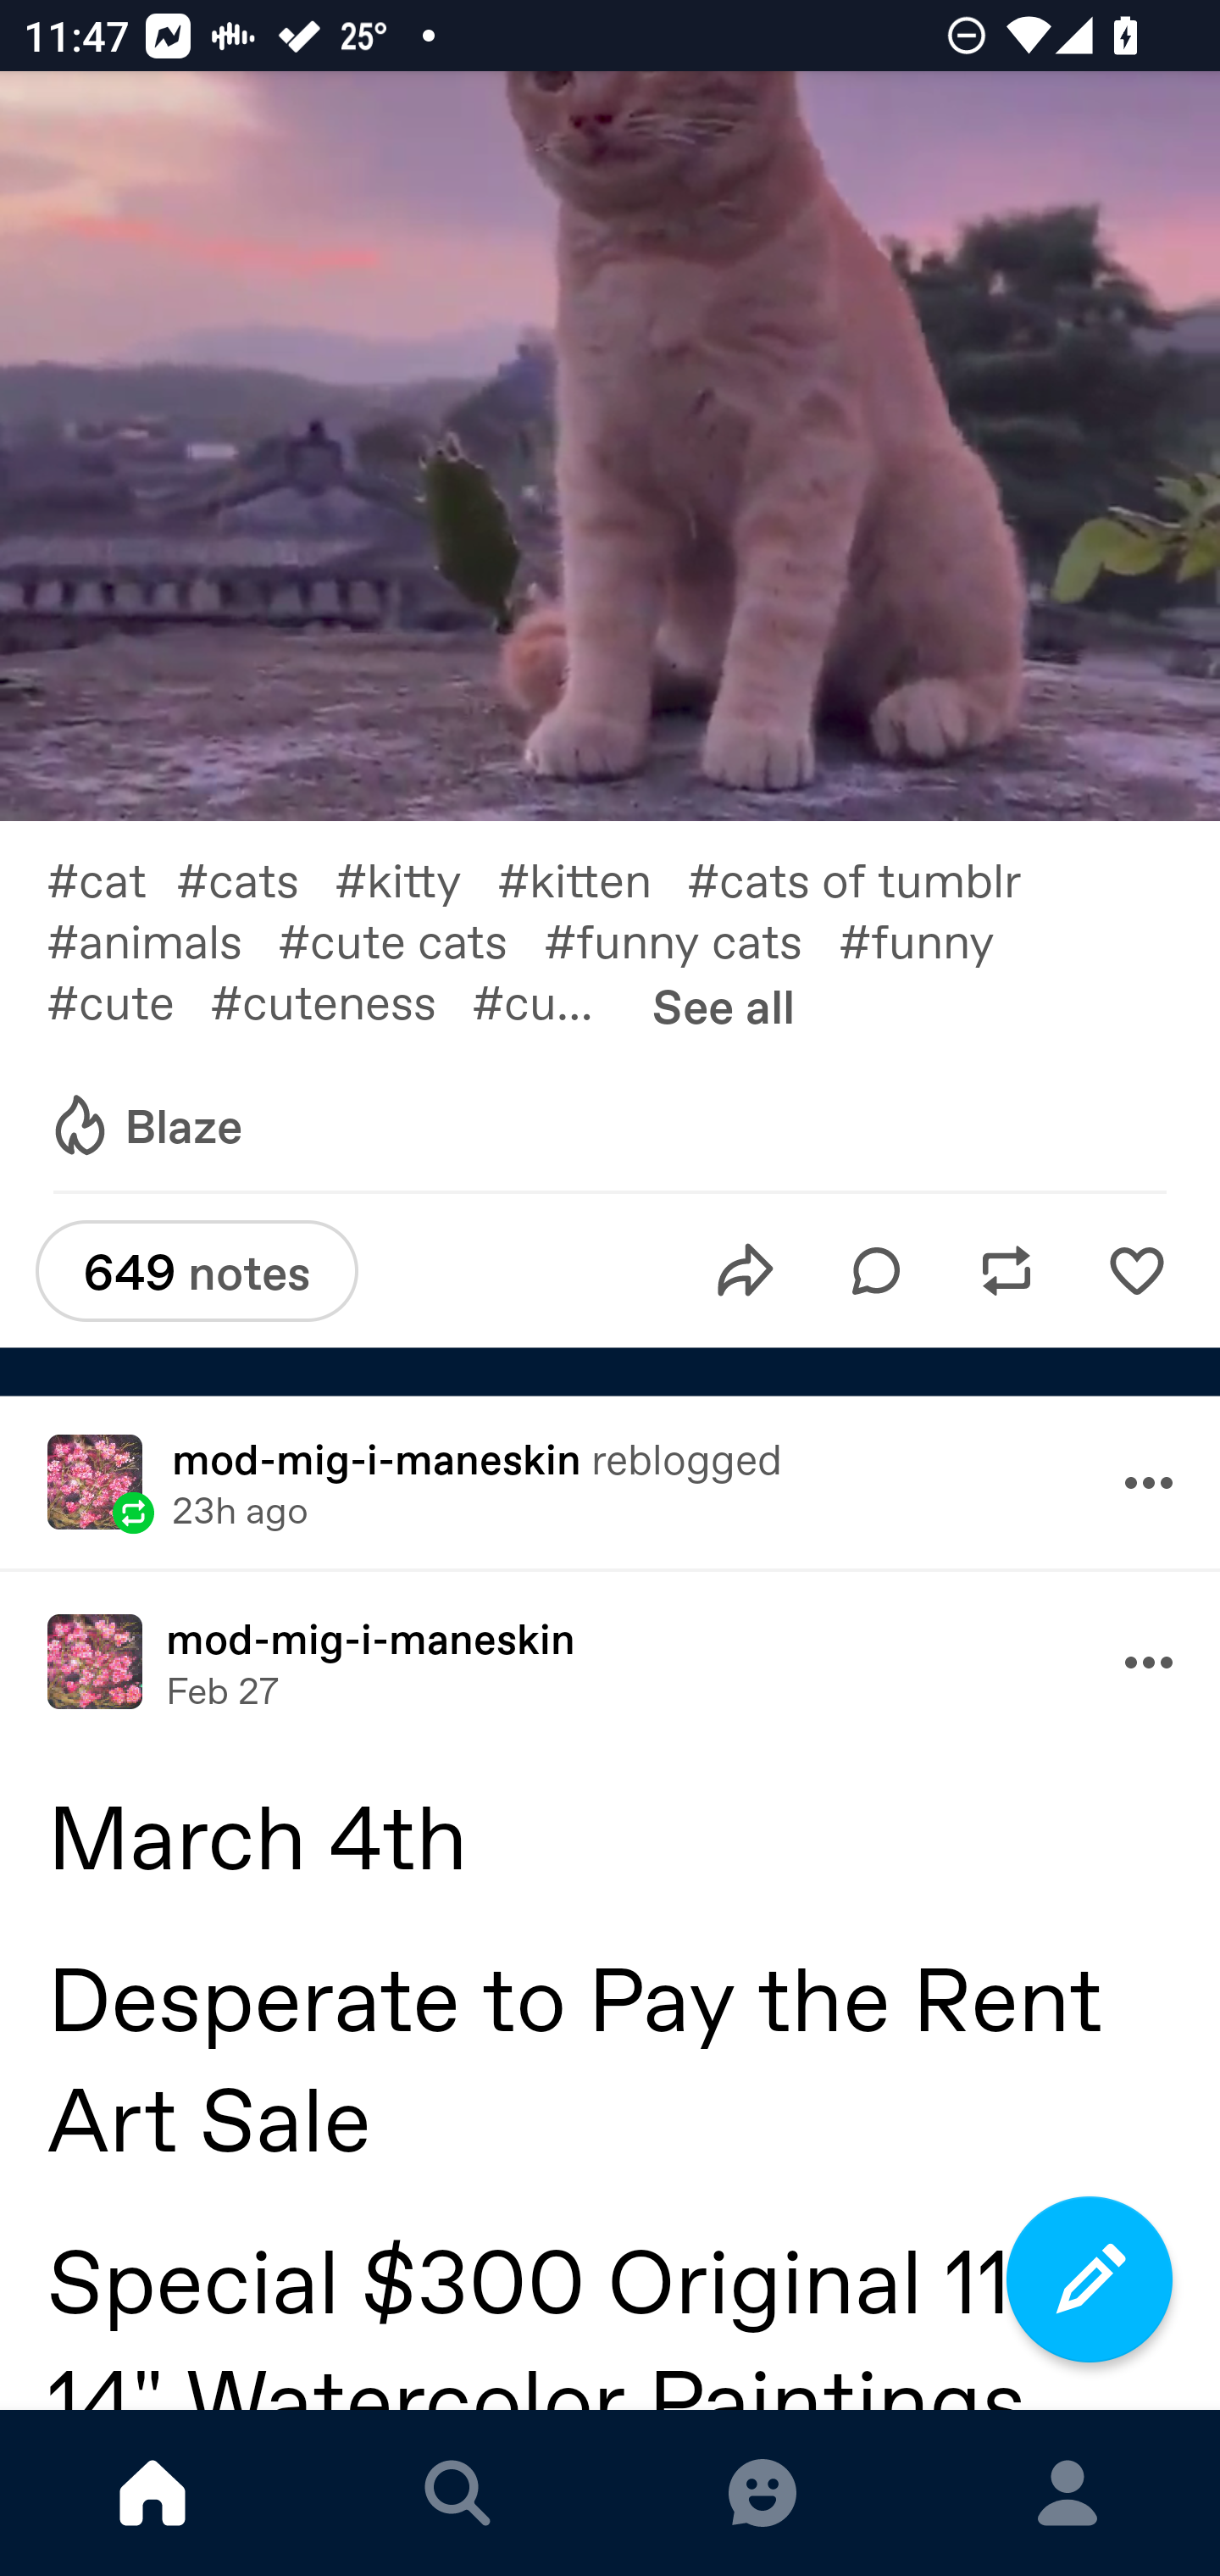 This screenshot has width=1220, height=2576. What do you see at coordinates (1090, 2279) in the screenshot?
I see `Compose a new post` at bounding box center [1090, 2279].